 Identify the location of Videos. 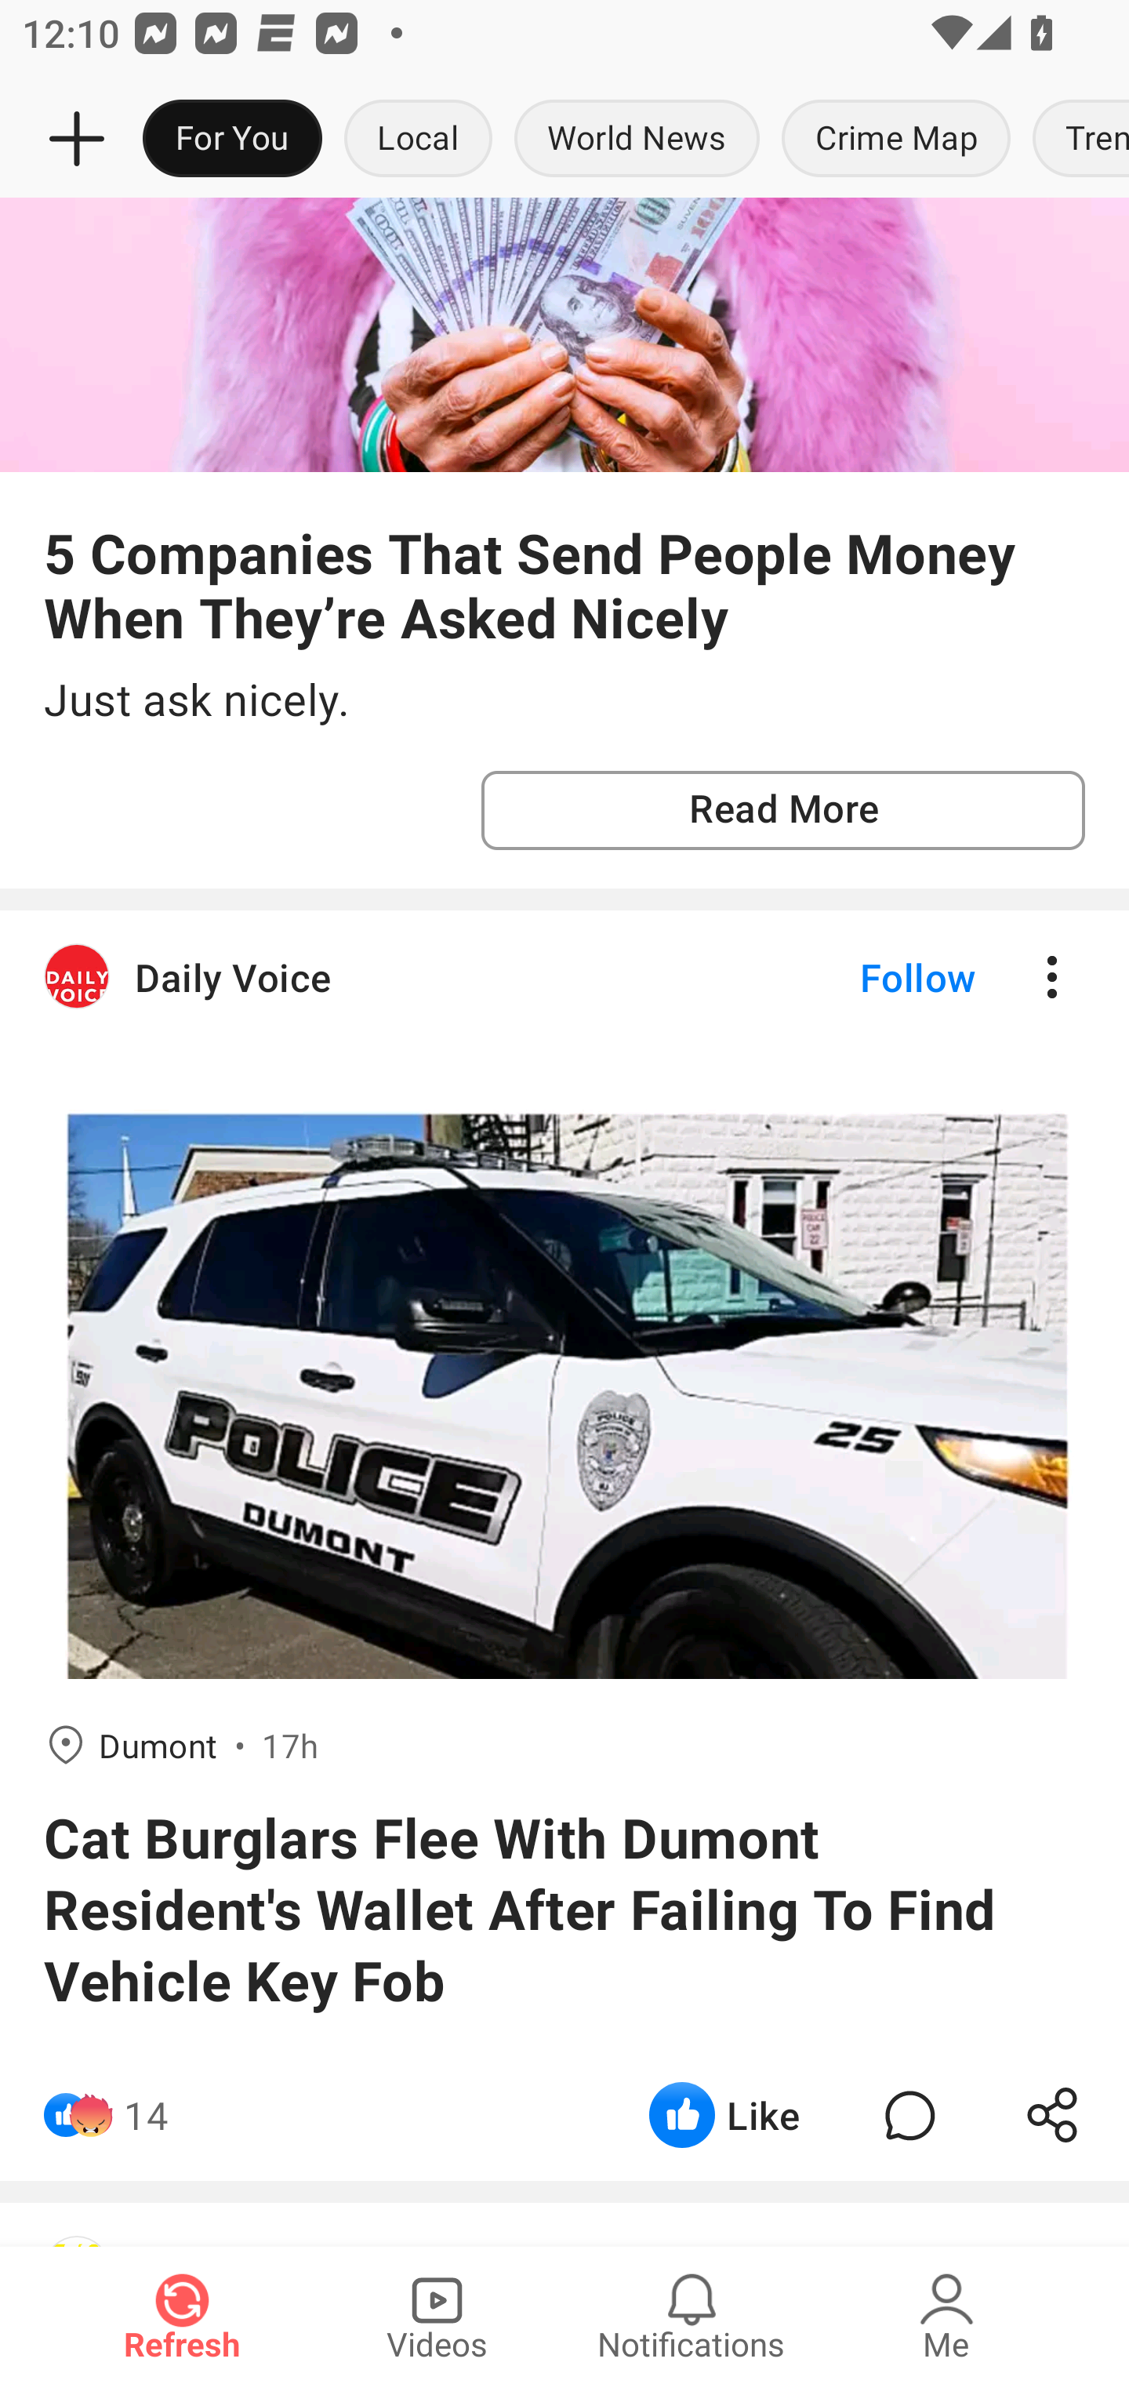
(437, 2315).